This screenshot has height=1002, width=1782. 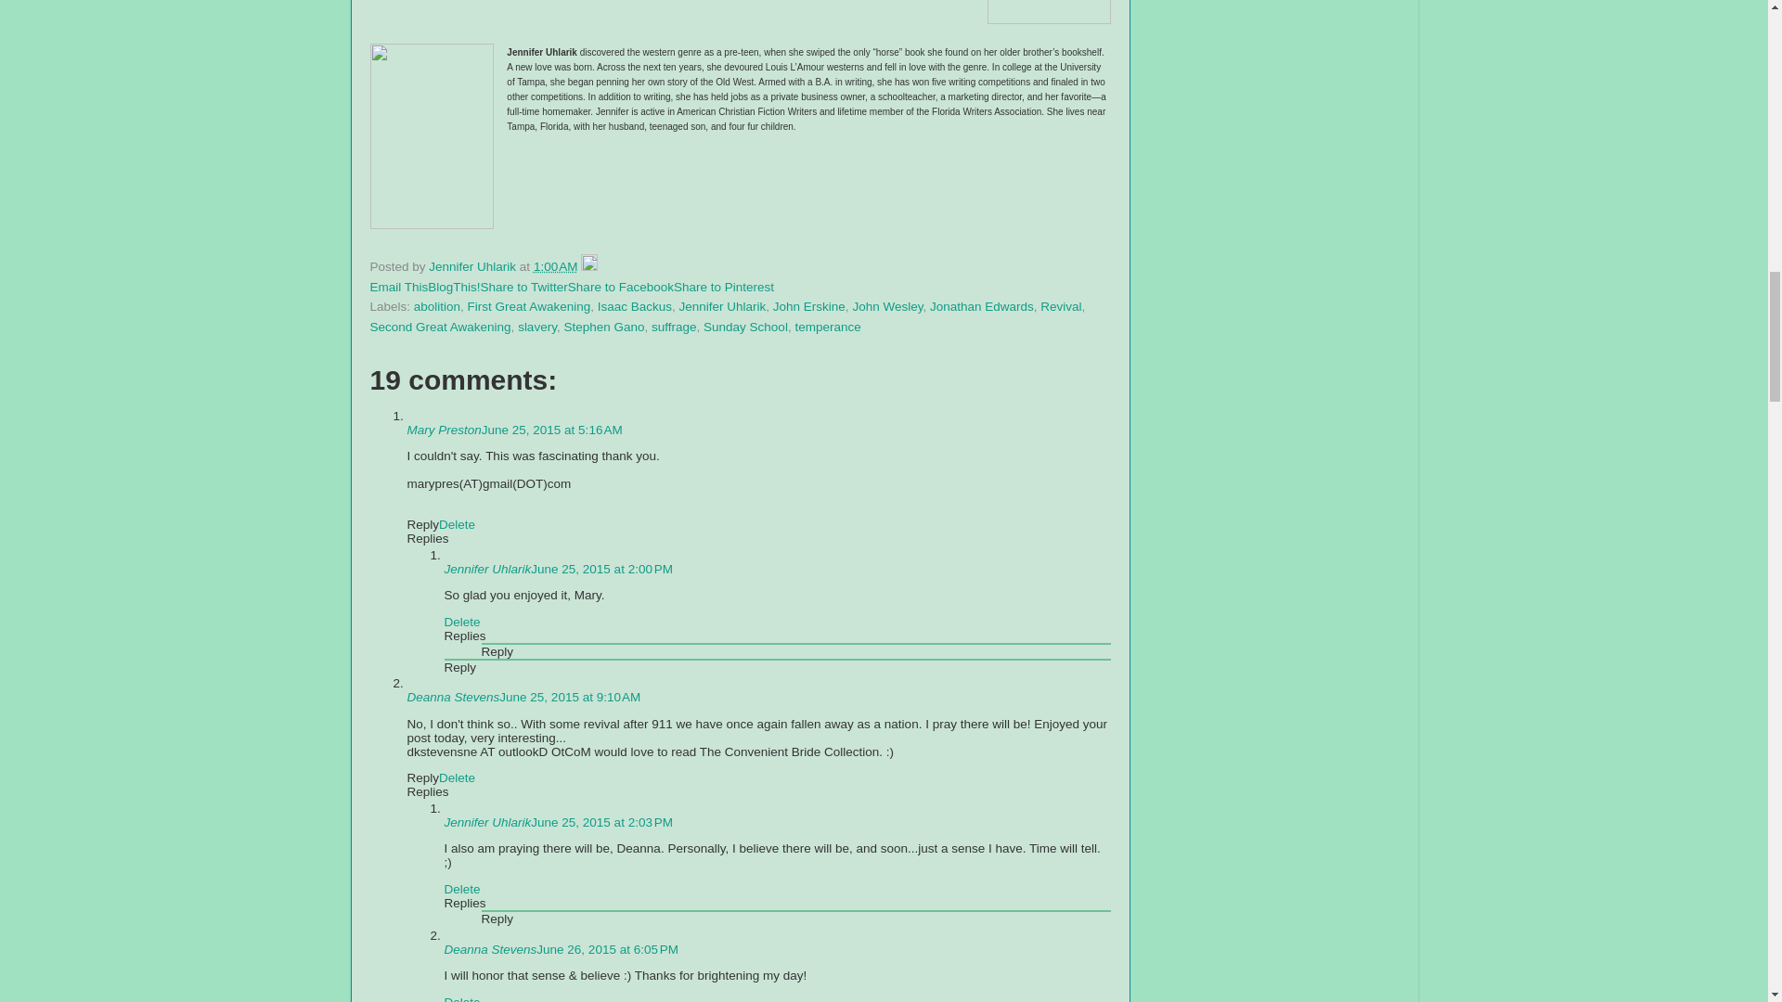 What do you see at coordinates (397, 288) in the screenshot?
I see `Email This` at bounding box center [397, 288].